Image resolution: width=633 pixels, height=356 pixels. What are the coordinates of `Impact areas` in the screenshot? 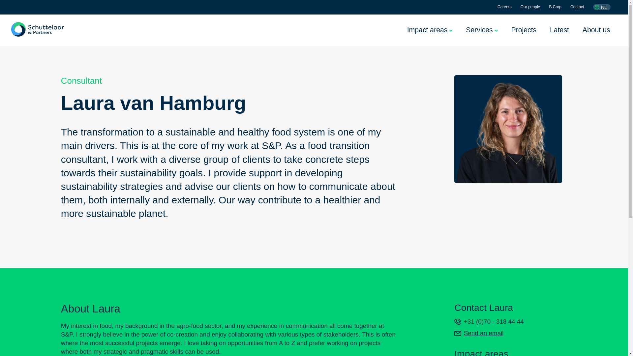 It's located at (430, 30).